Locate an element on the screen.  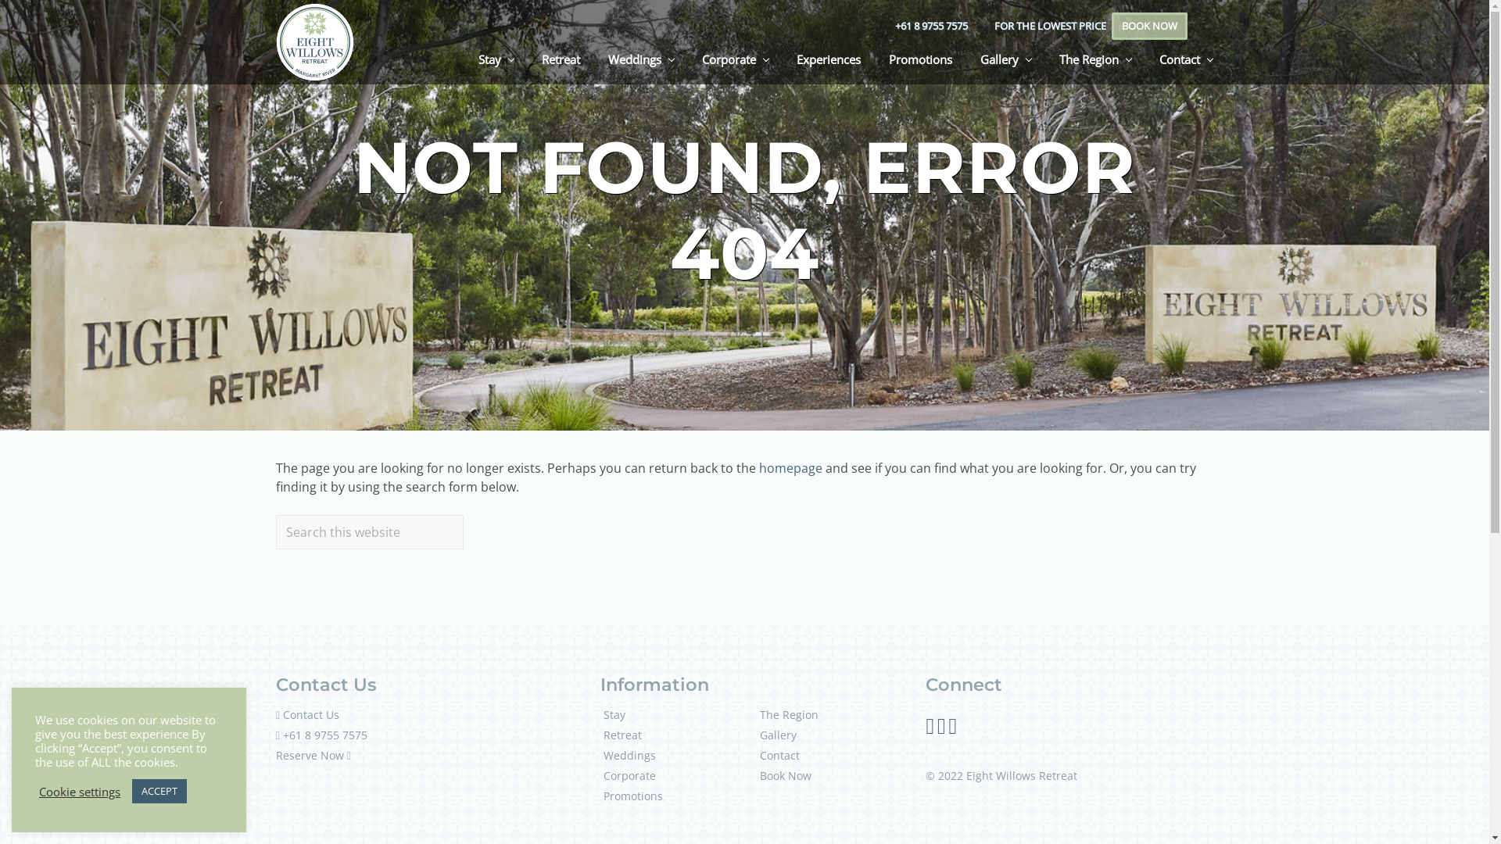
Menu is located at coordinates (0, 0).